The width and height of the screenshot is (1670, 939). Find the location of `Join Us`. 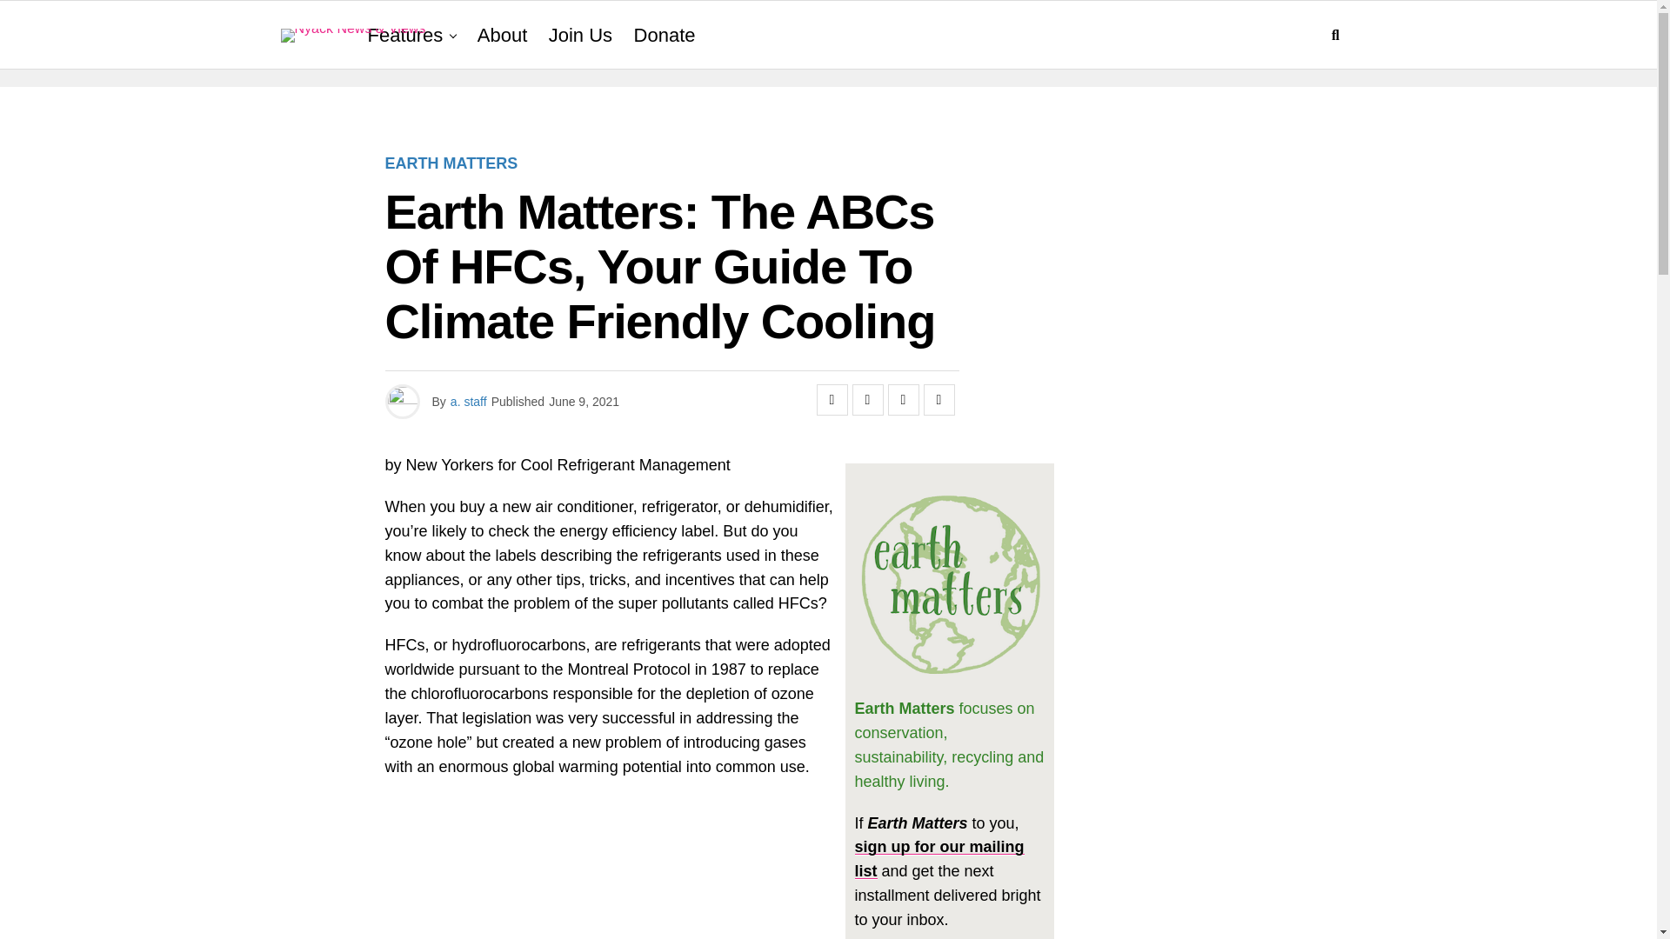

Join Us is located at coordinates (580, 36).